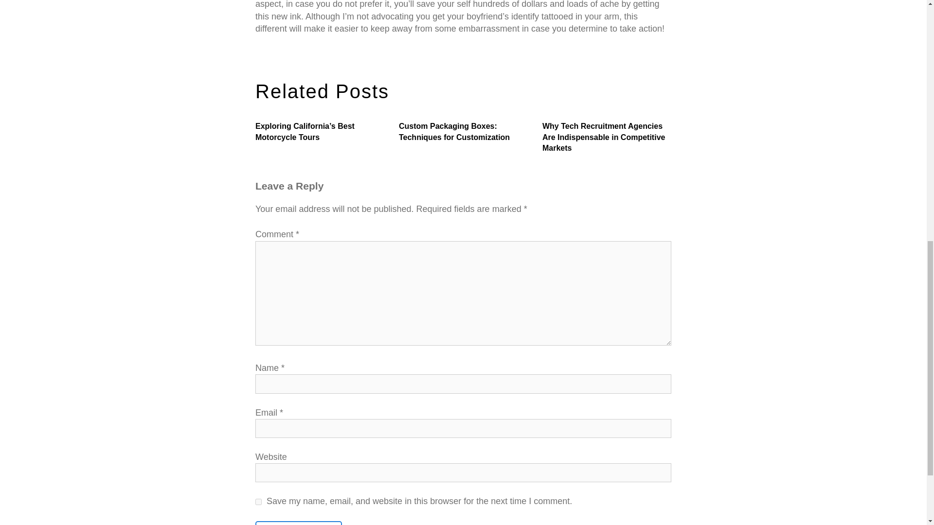  Describe the element at coordinates (298, 523) in the screenshot. I see `Post Comment` at that location.